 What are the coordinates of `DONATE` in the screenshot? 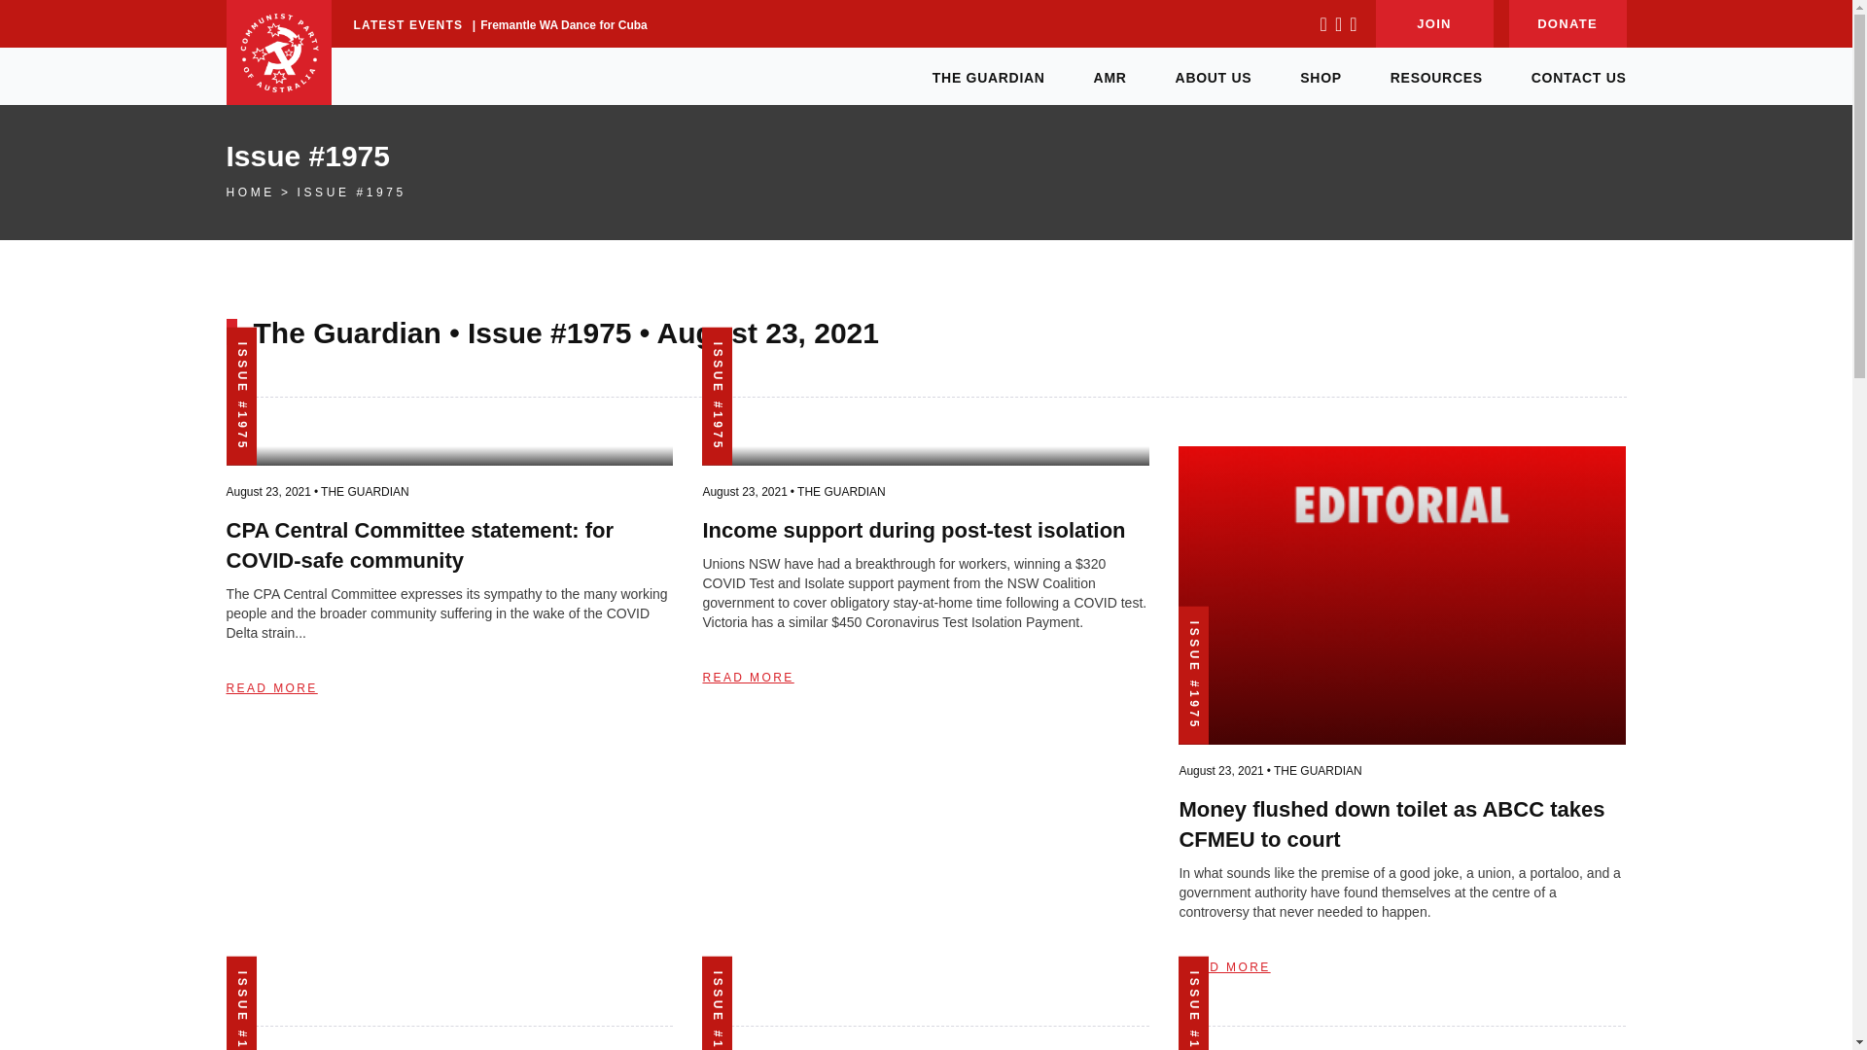 It's located at (1568, 23).